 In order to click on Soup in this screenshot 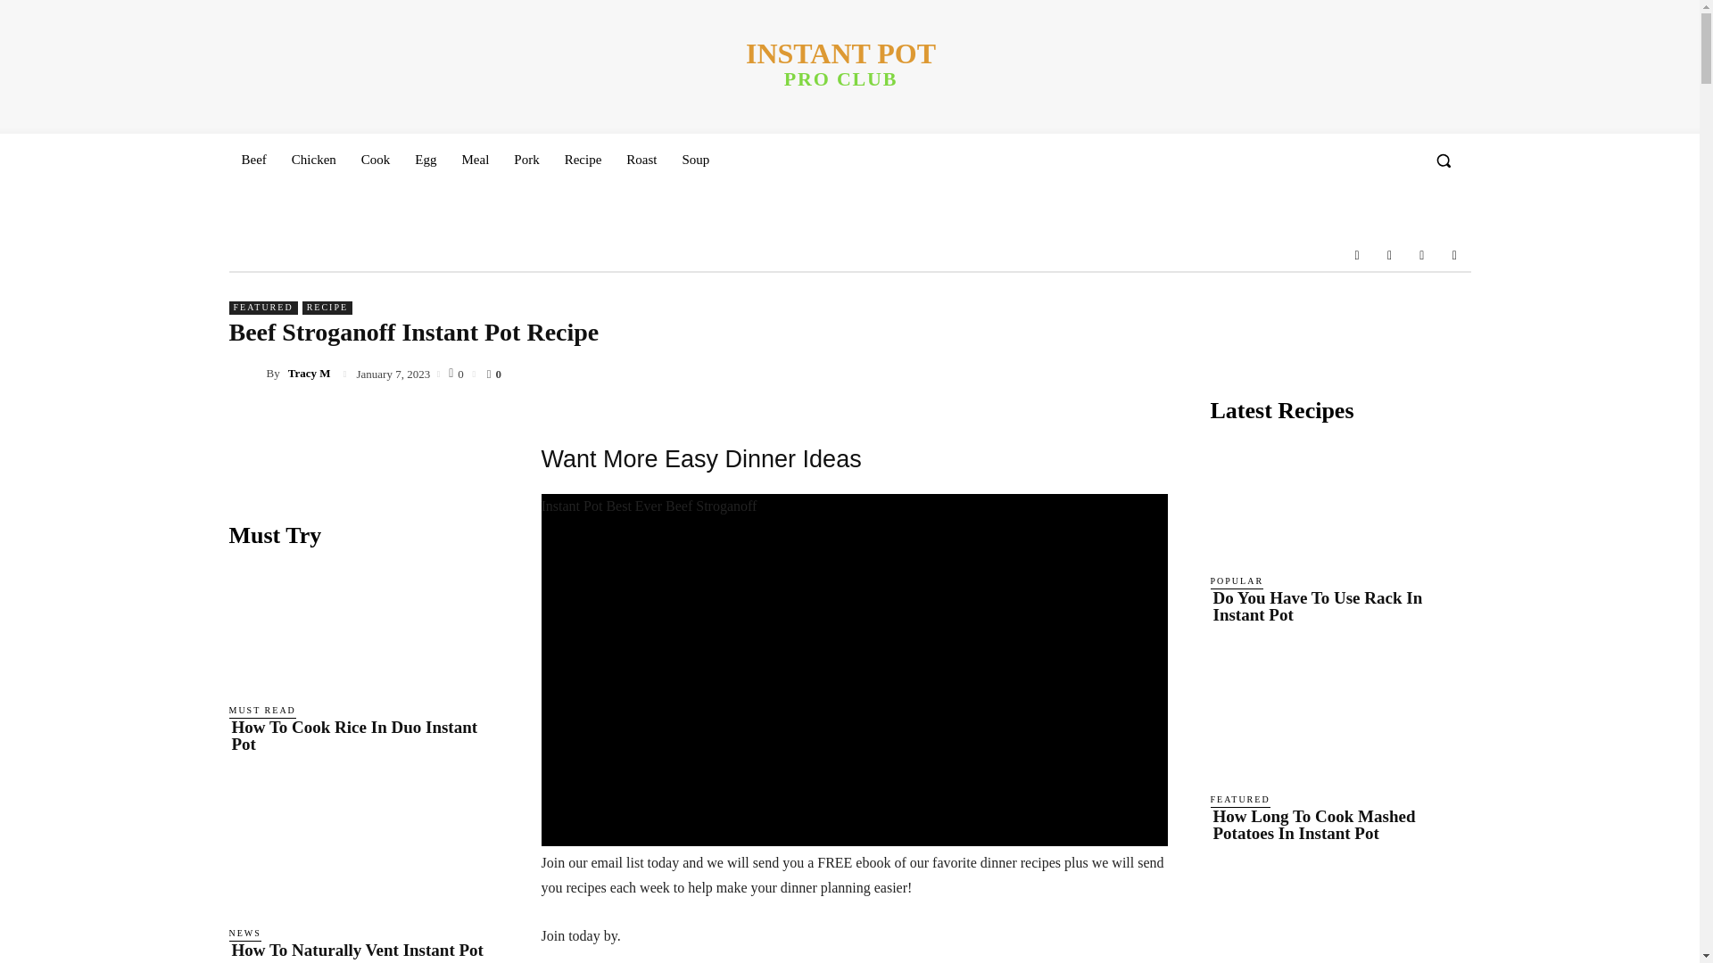, I will do `click(696, 160)`.